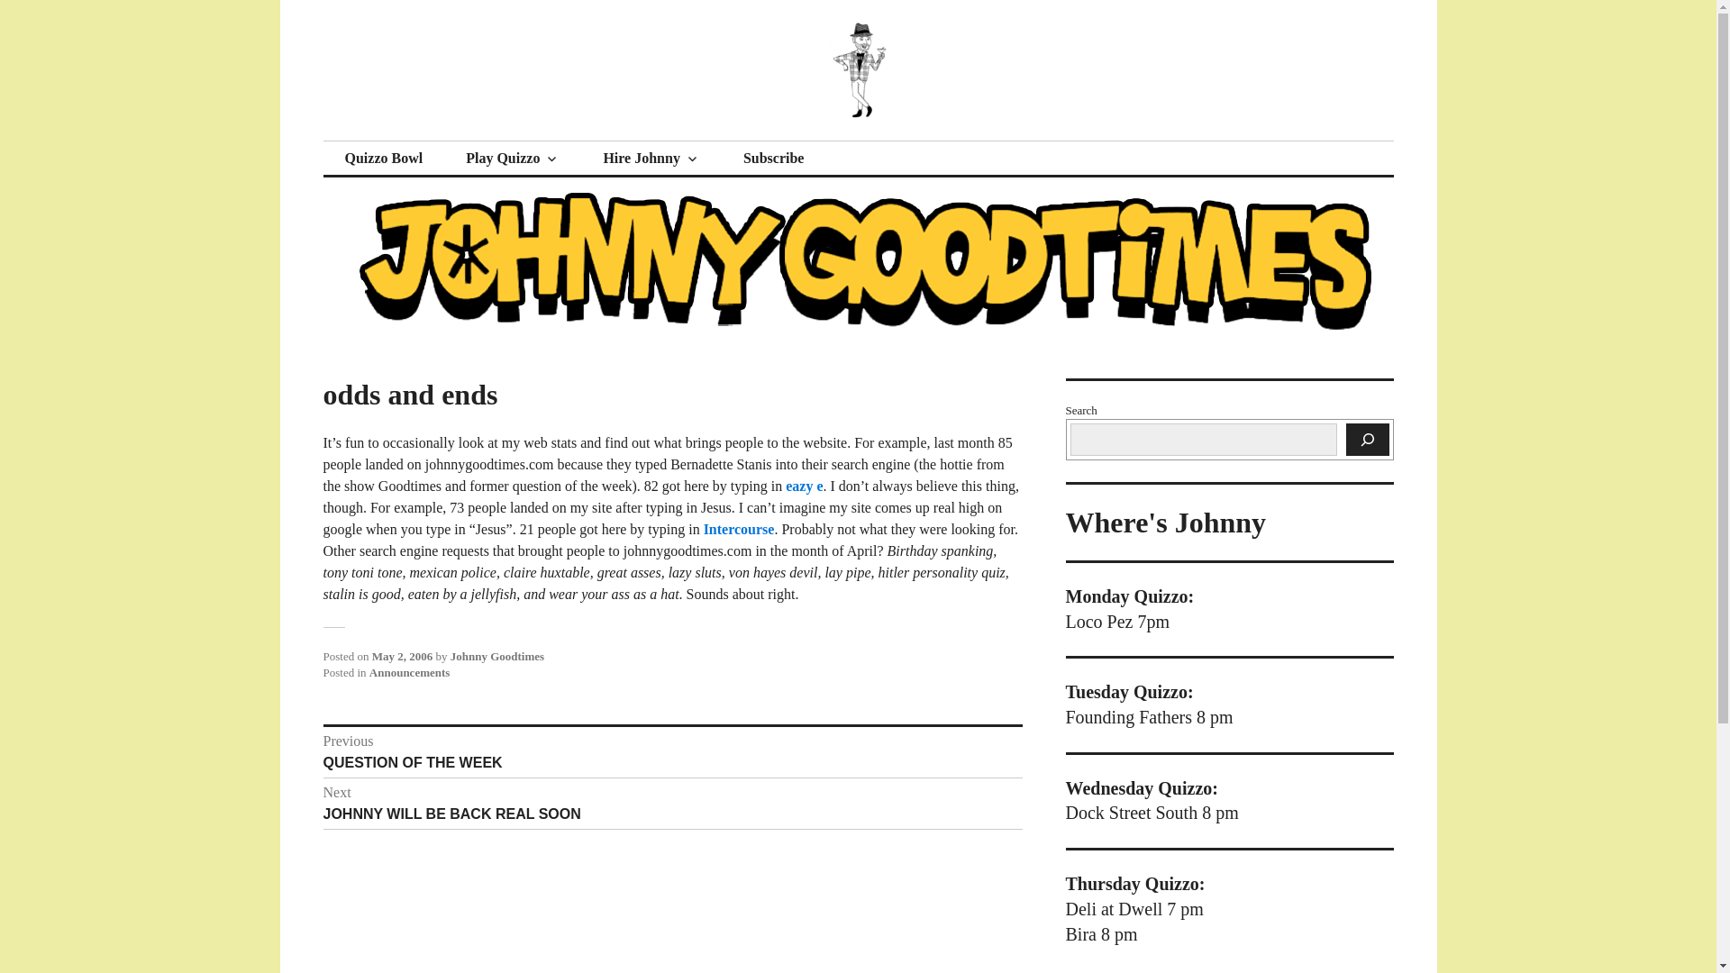  I want to click on Subscribe, so click(773, 159).